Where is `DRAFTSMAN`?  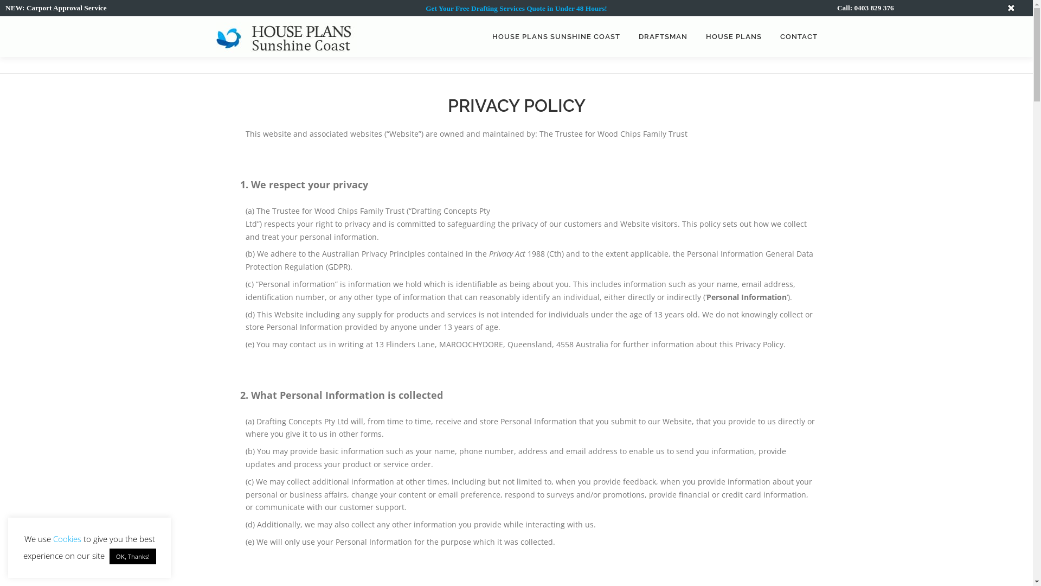
DRAFTSMAN is located at coordinates (663, 37).